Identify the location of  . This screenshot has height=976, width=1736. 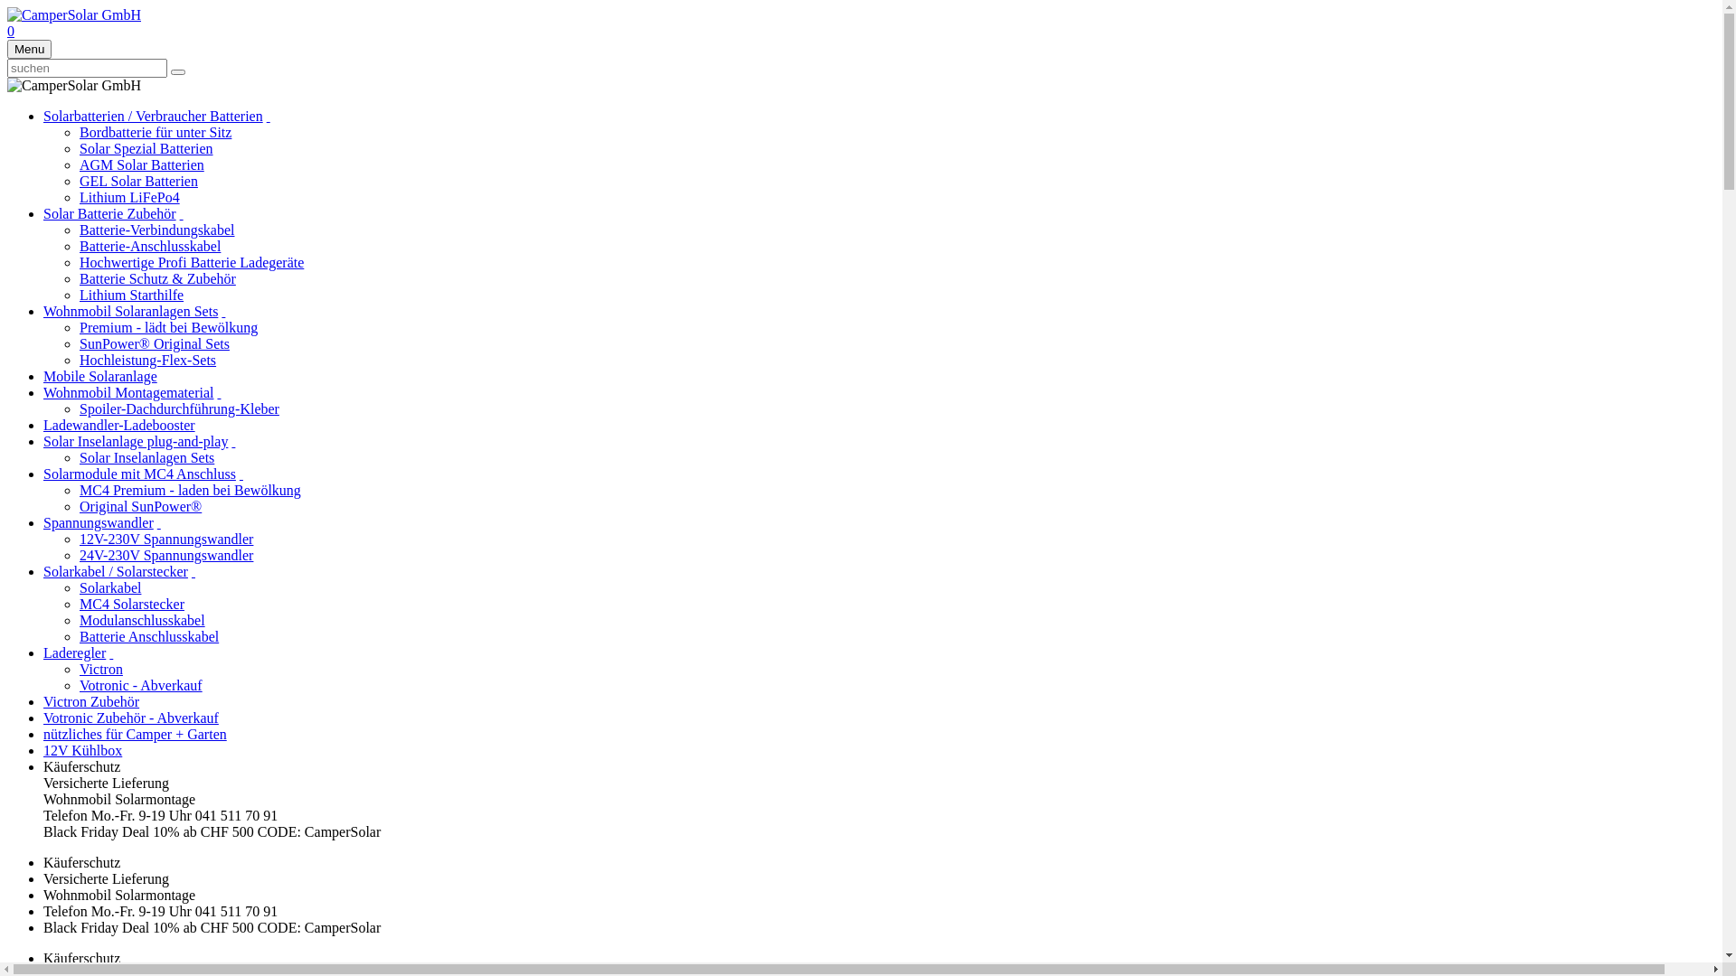
(241, 474).